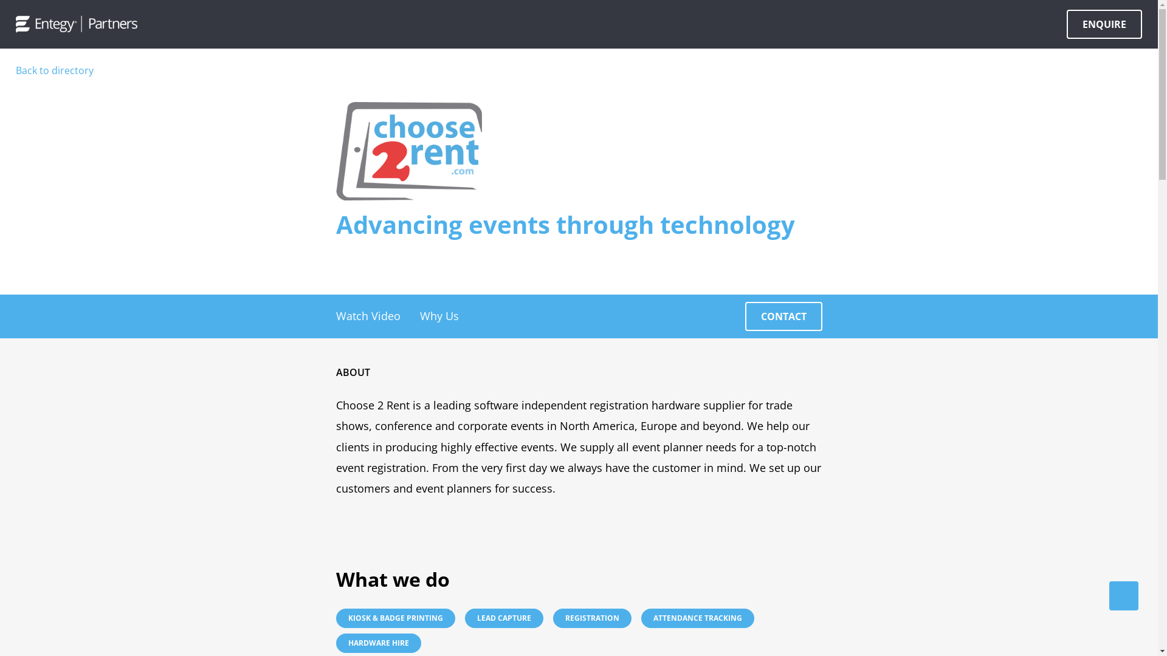 The image size is (1167, 656). What do you see at coordinates (408, 151) in the screenshot?
I see `Untitled-1` at bounding box center [408, 151].